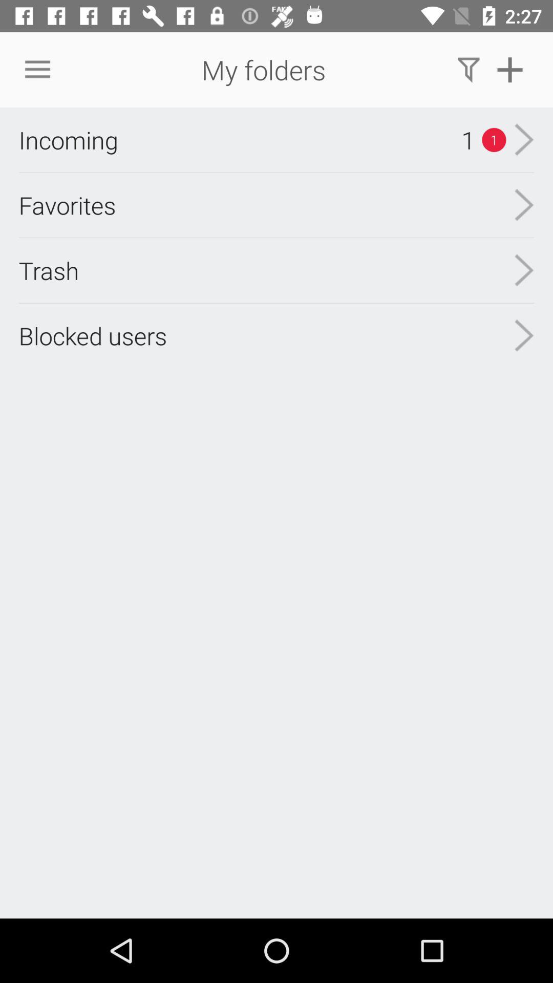 Image resolution: width=553 pixels, height=983 pixels. I want to click on tap the trash item, so click(49, 270).